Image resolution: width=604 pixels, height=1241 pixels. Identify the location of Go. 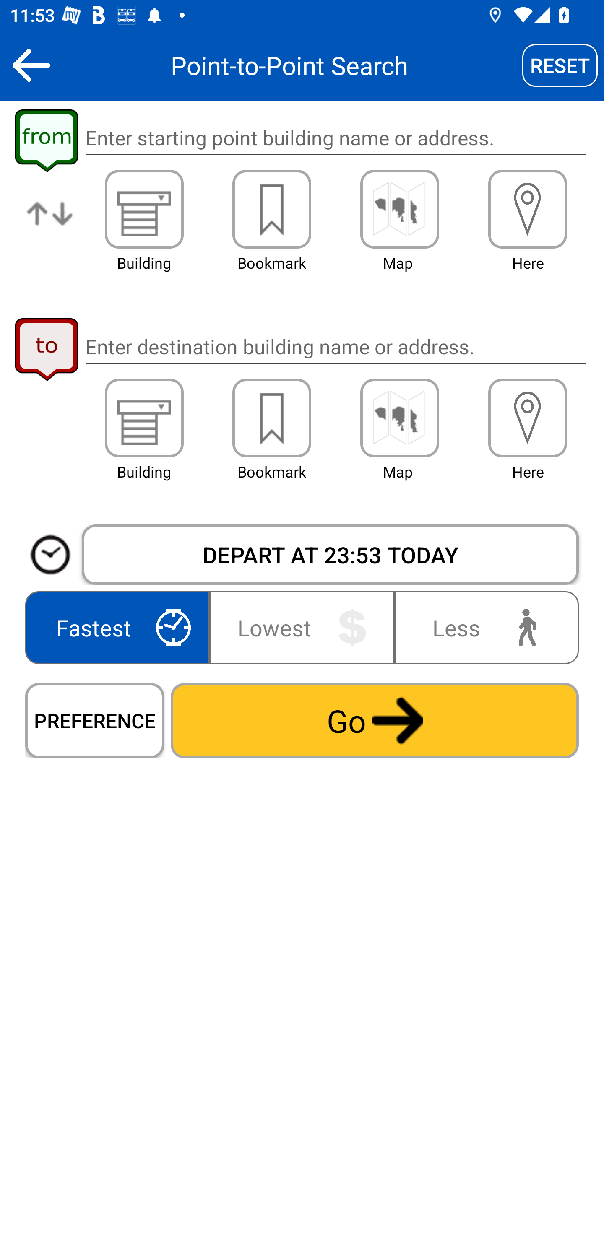
(375, 720).